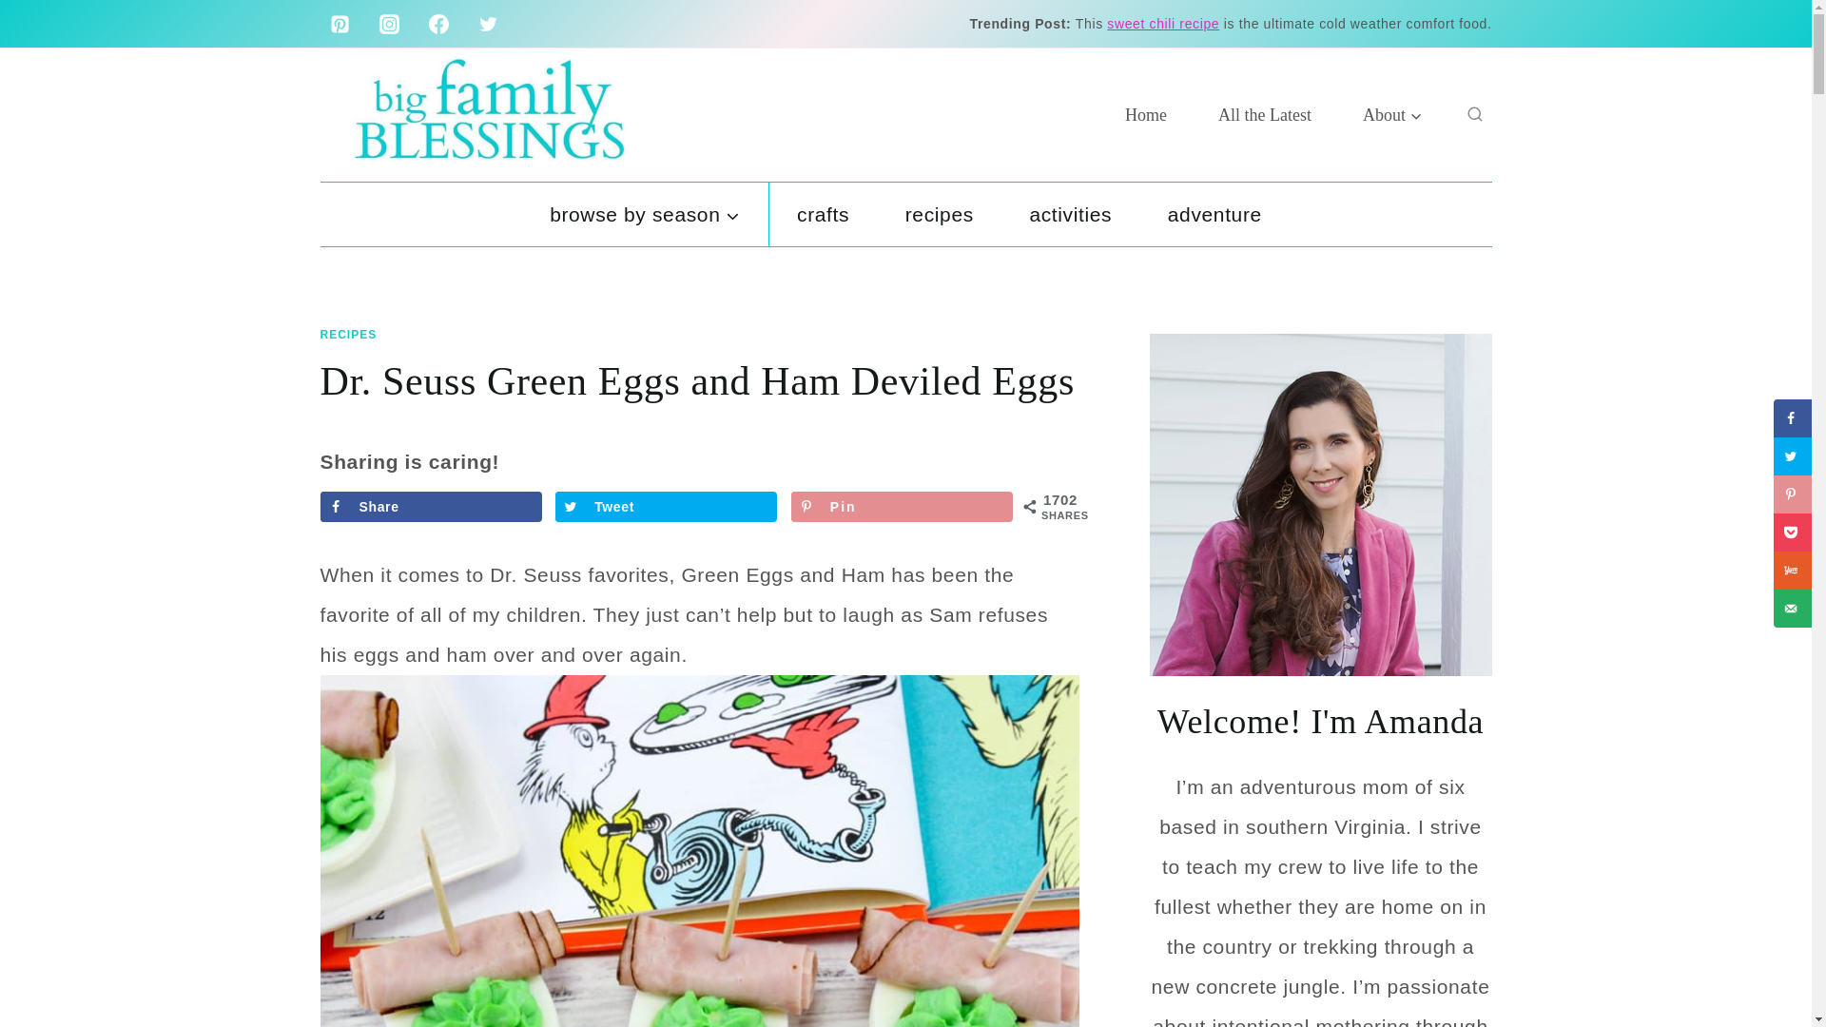 The height and width of the screenshot is (1027, 1826). I want to click on activities, so click(1070, 215).